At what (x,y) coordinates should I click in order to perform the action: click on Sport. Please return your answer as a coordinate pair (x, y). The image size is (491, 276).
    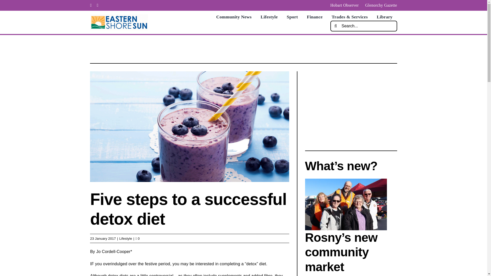
    Looking at the image, I should click on (137, 238).